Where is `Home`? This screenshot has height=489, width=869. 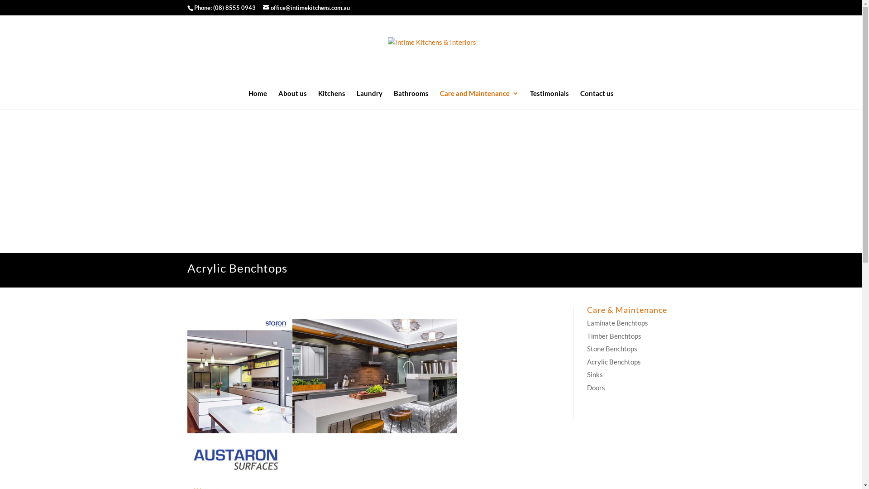 Home is located at coordinates (258, 100).